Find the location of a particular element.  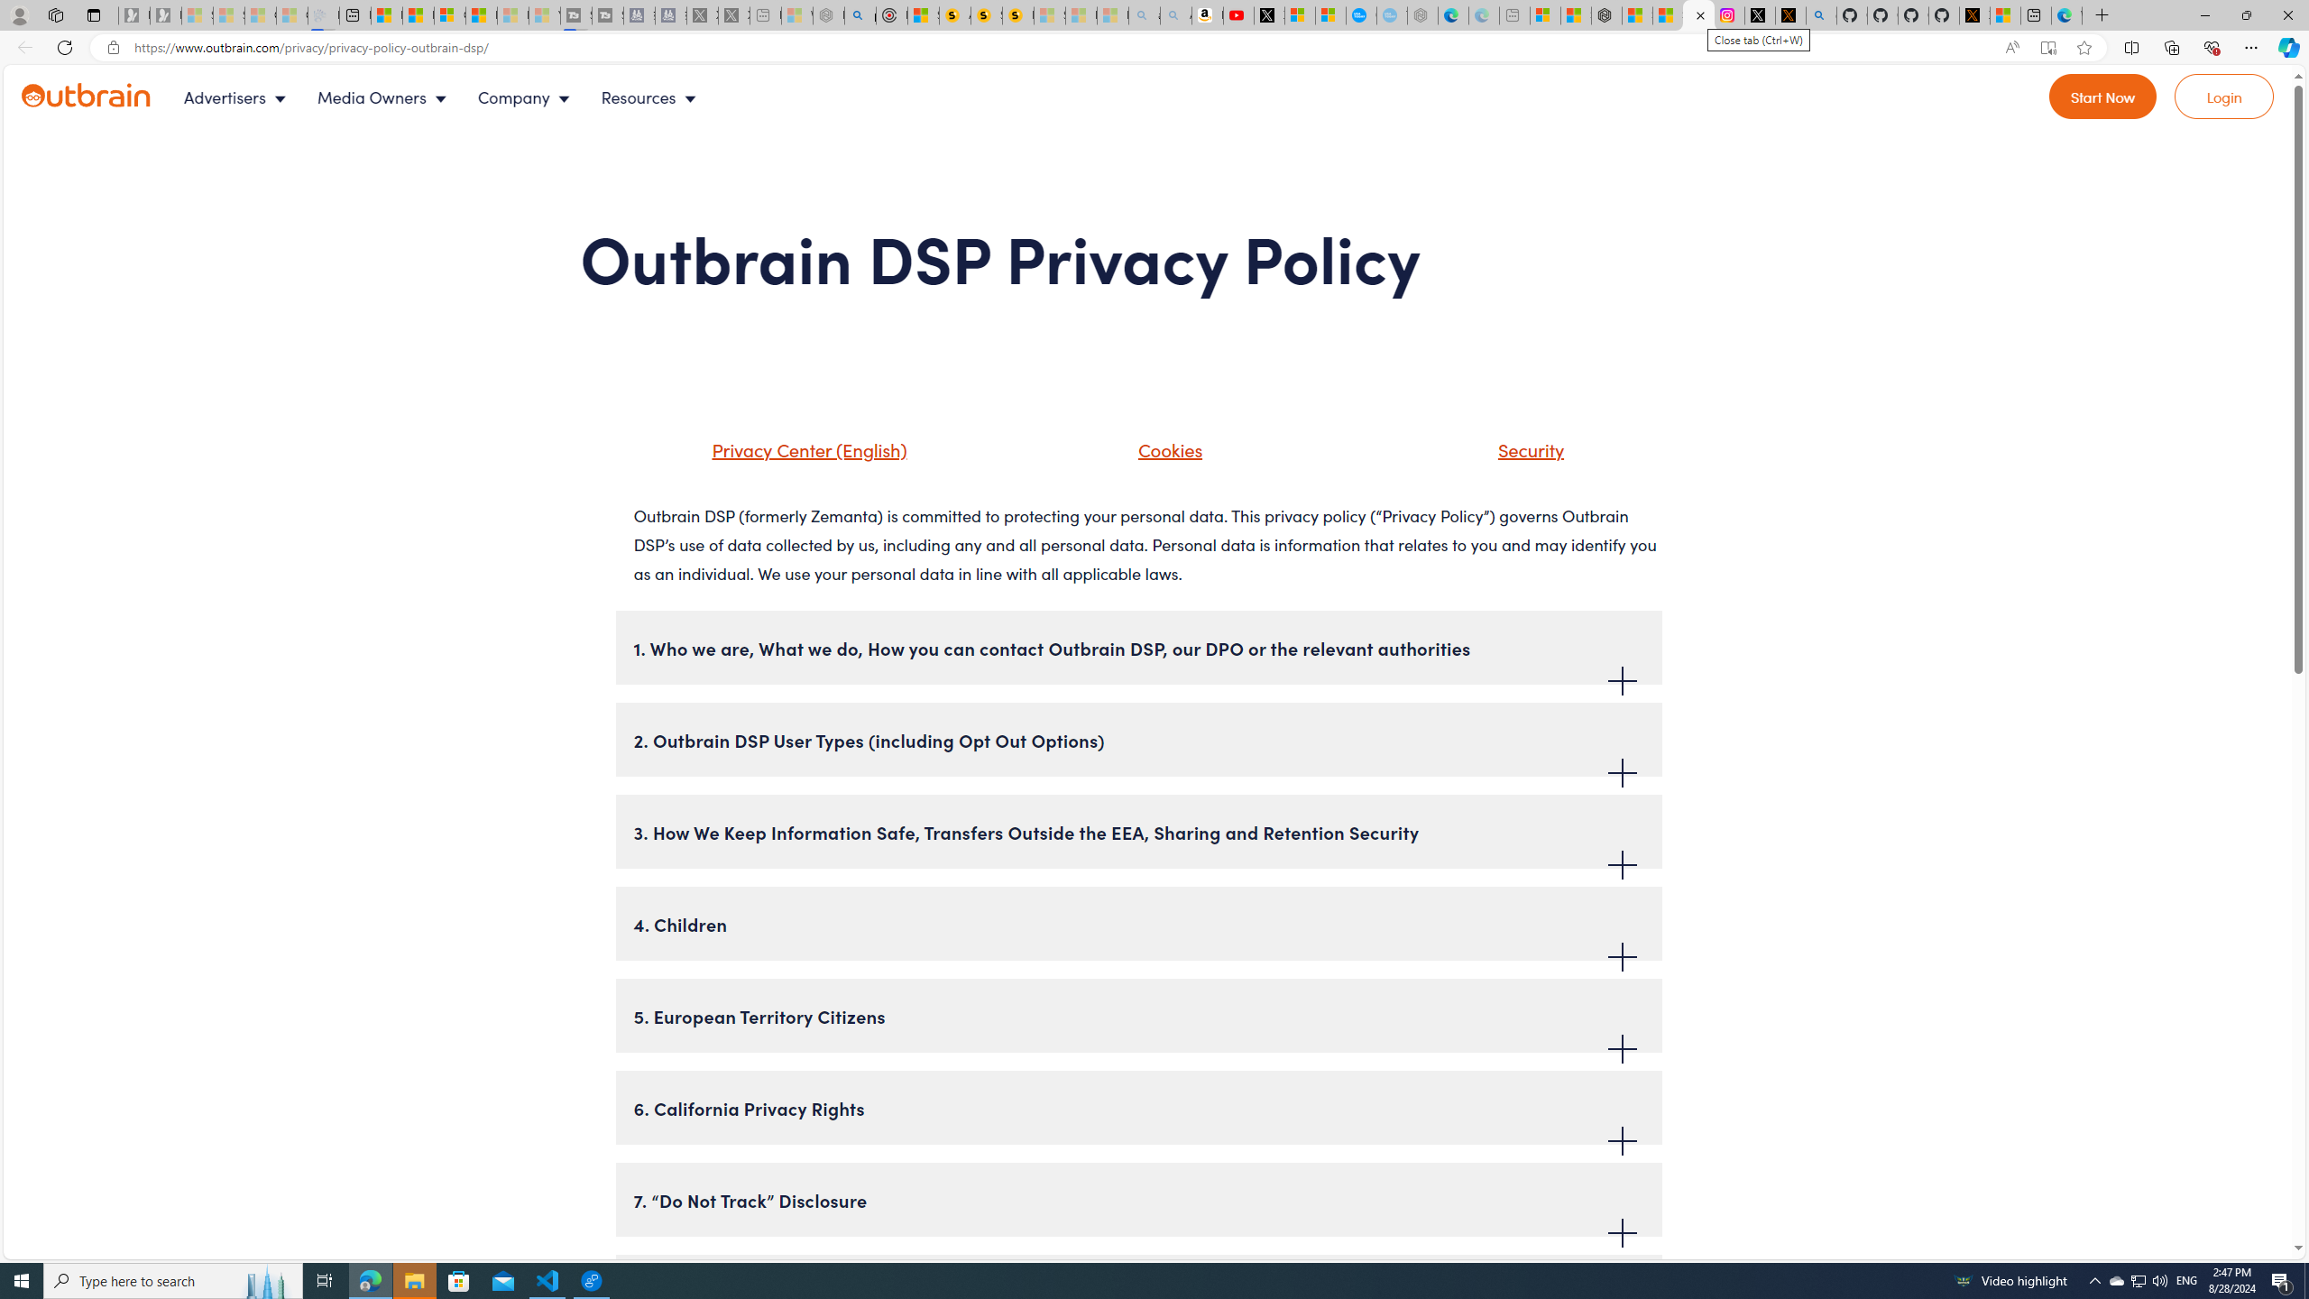

Resources is located at coordinates (651, 97).